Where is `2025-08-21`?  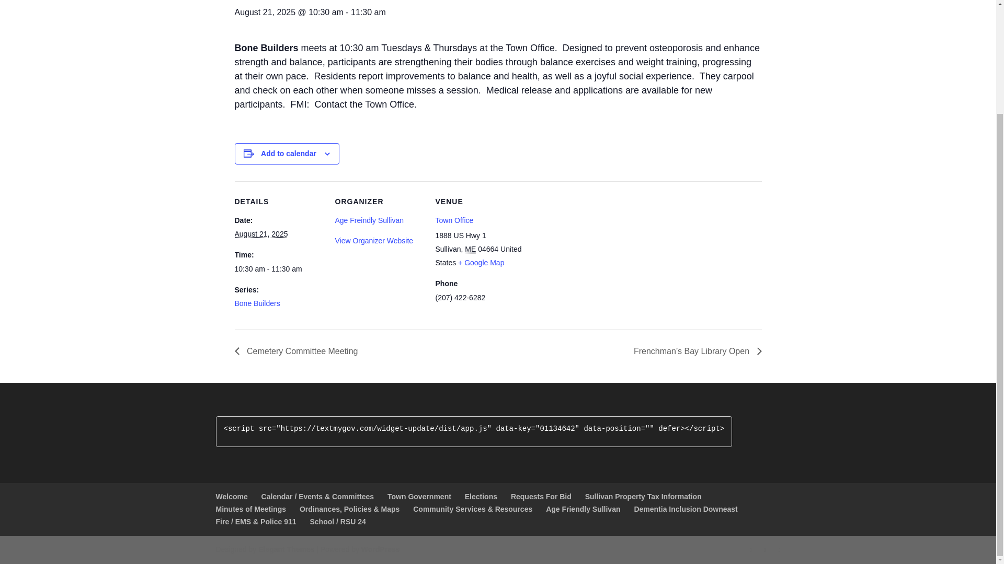
2025-08-21 is located at coordinates (260, 233).